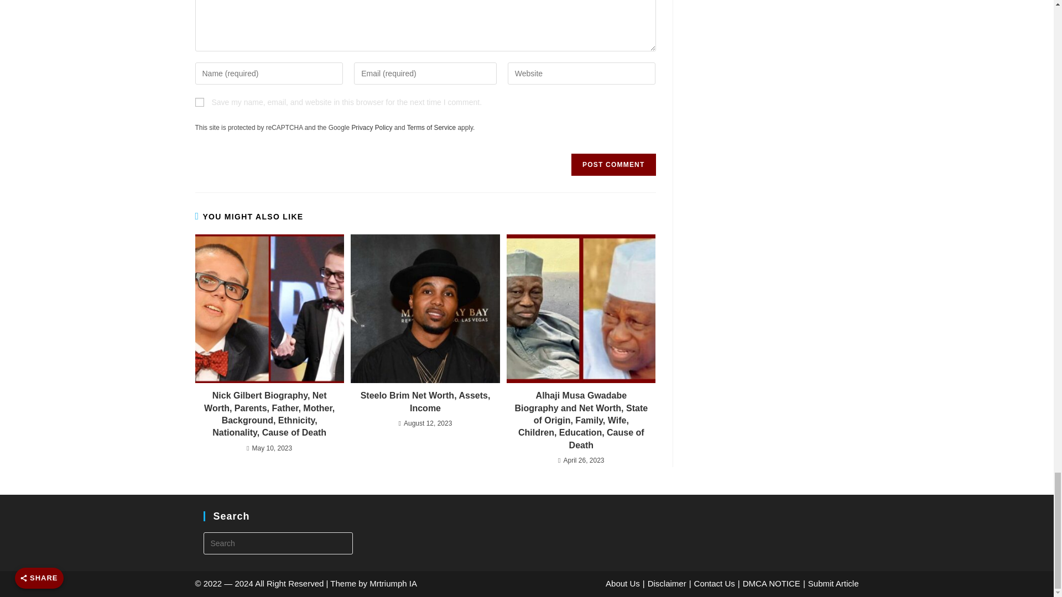  I want to click on yes, so click(199, 102).